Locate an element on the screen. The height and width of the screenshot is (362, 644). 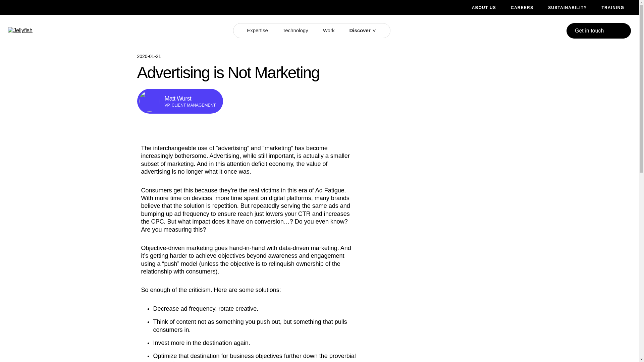
Expertise is located at coordinates (257, 31).